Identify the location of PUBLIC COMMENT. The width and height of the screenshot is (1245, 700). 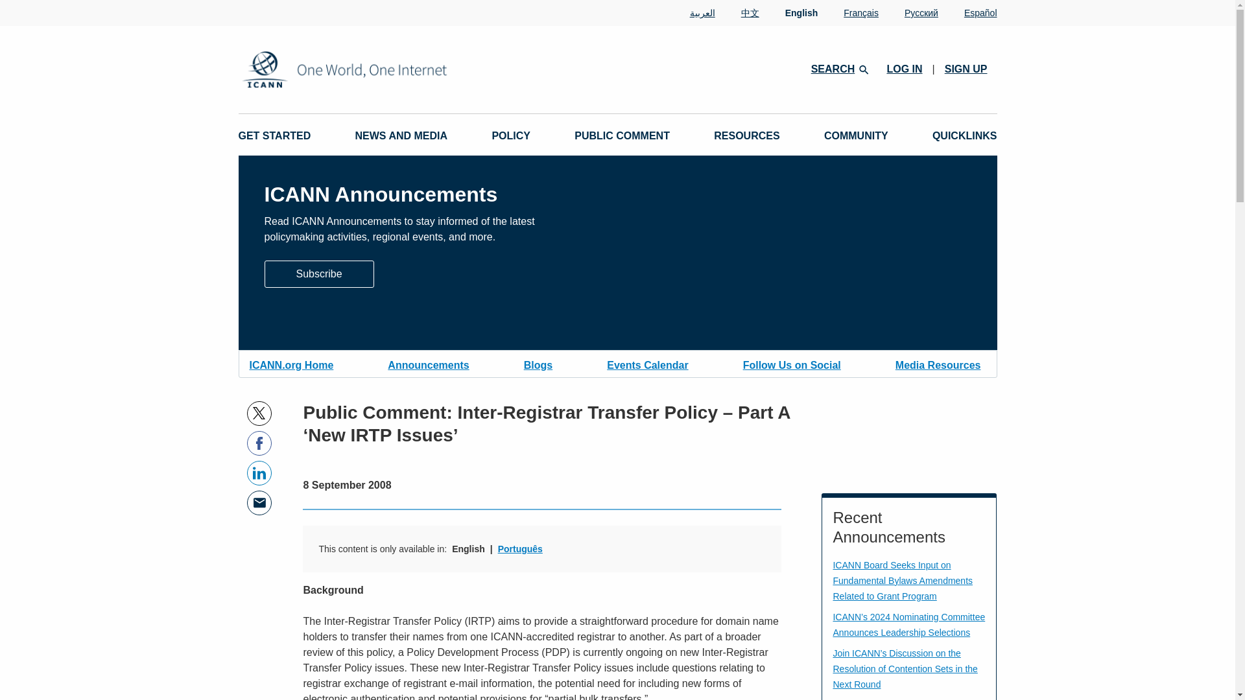
(621, 136).